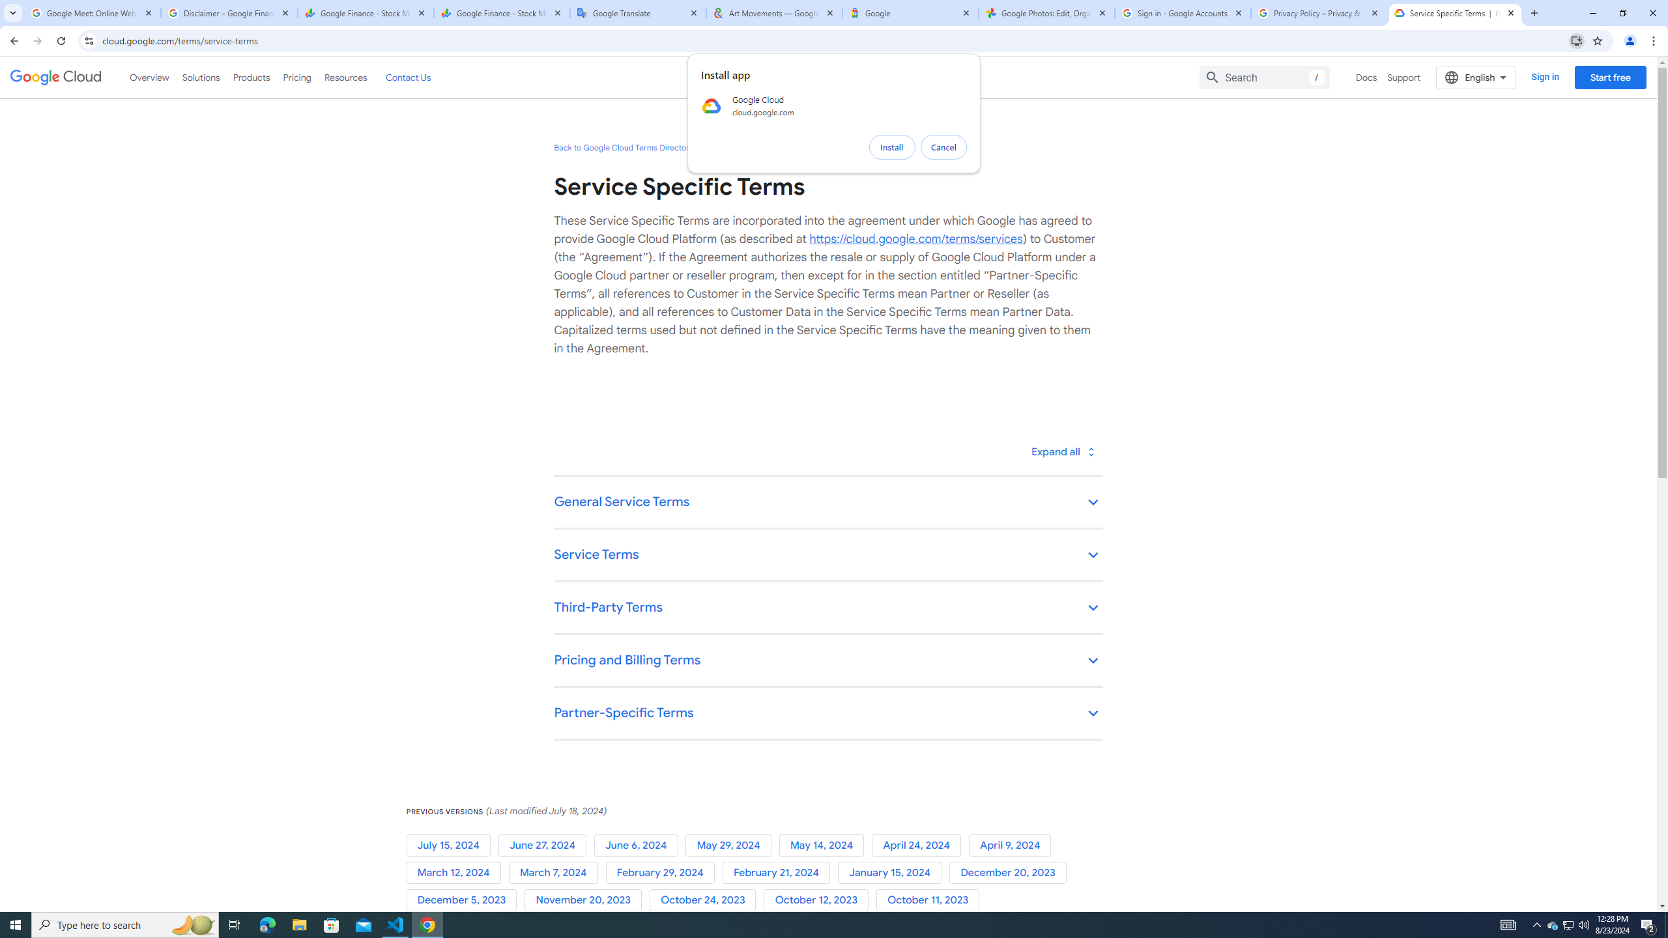  I want to click on Pricing and Billing Terms keyboard_arrow_down, so click(827, 661).